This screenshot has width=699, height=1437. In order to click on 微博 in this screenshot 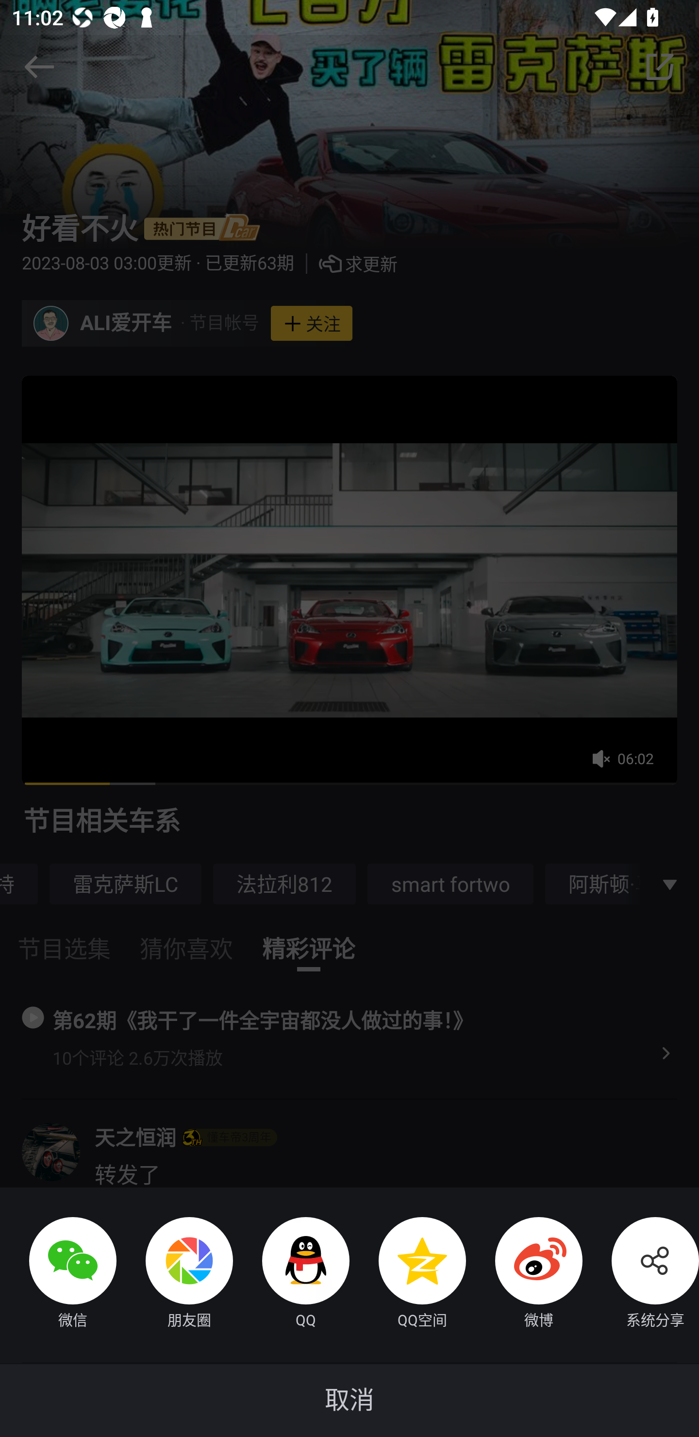, I will do `click(524, 1274)`.